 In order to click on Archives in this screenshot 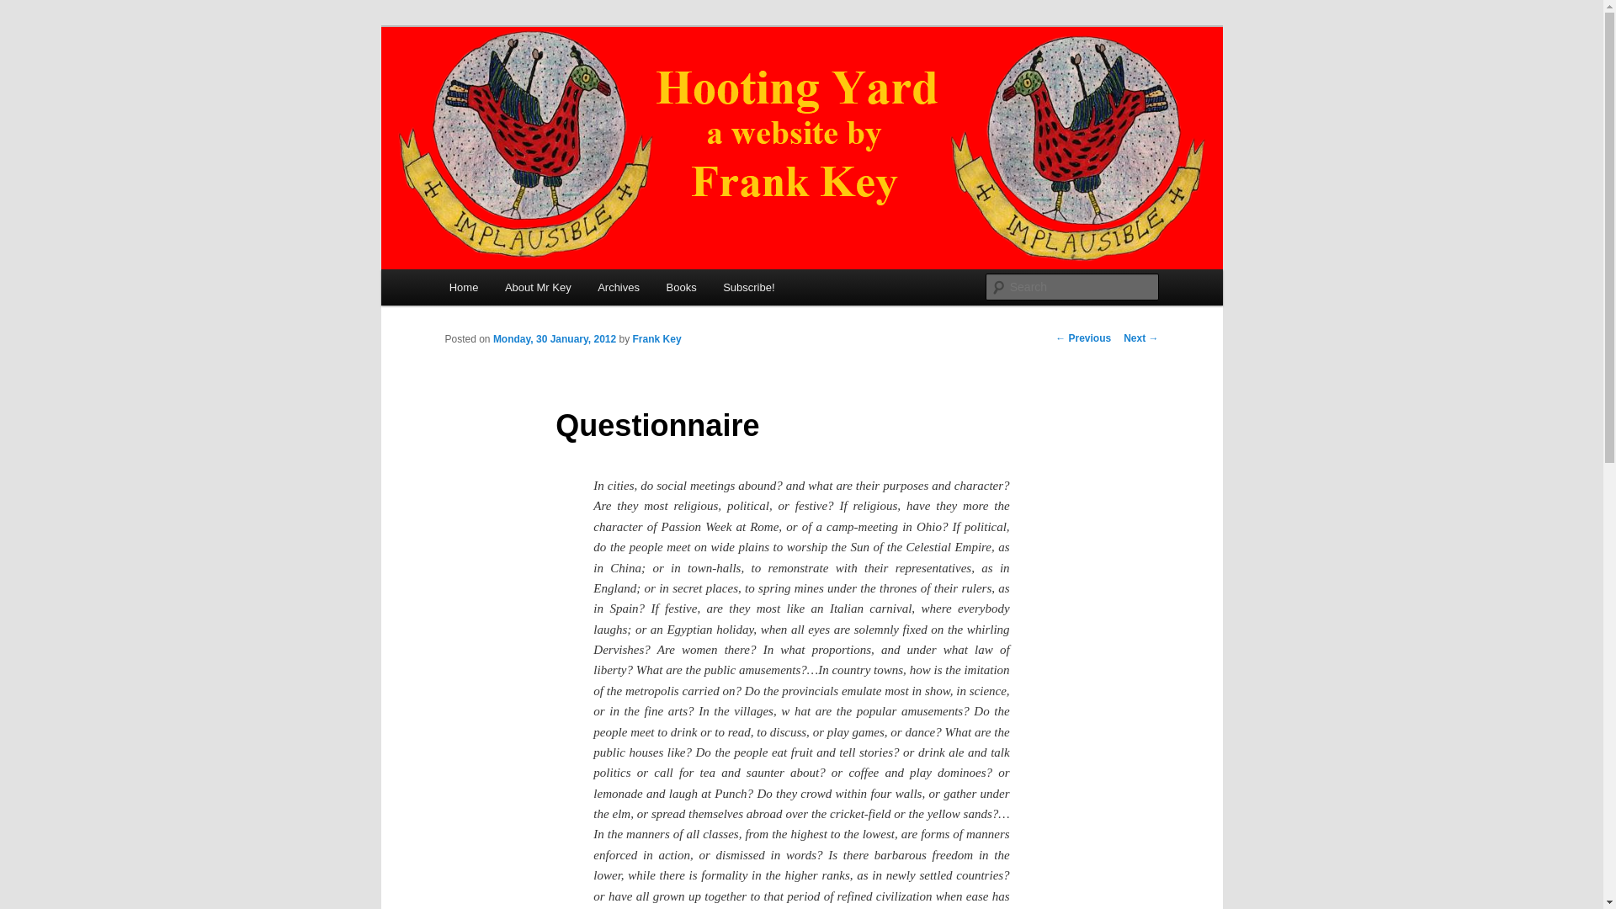, I will do `click(618, 286)`.